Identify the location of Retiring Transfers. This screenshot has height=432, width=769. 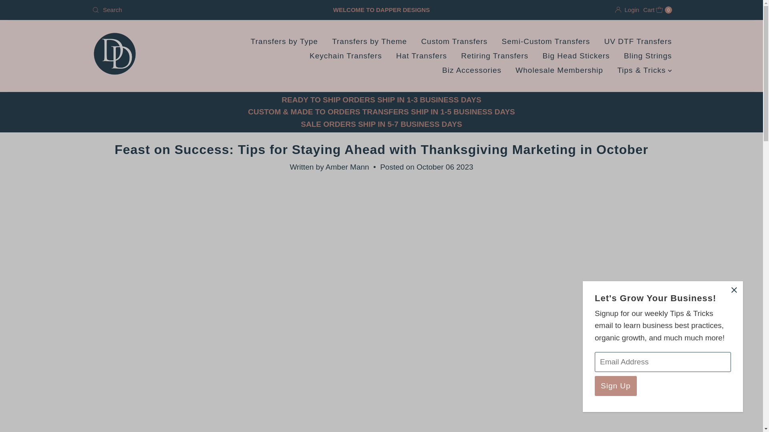
(546, 42).